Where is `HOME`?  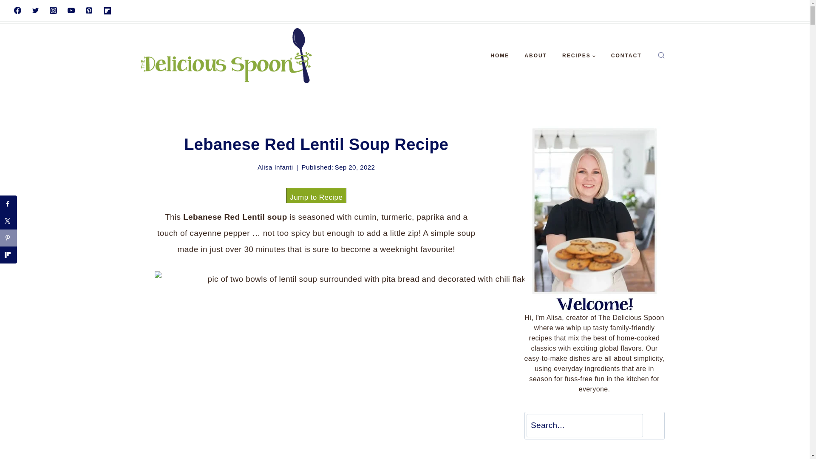 HOME is located at coordinates (500, 55).